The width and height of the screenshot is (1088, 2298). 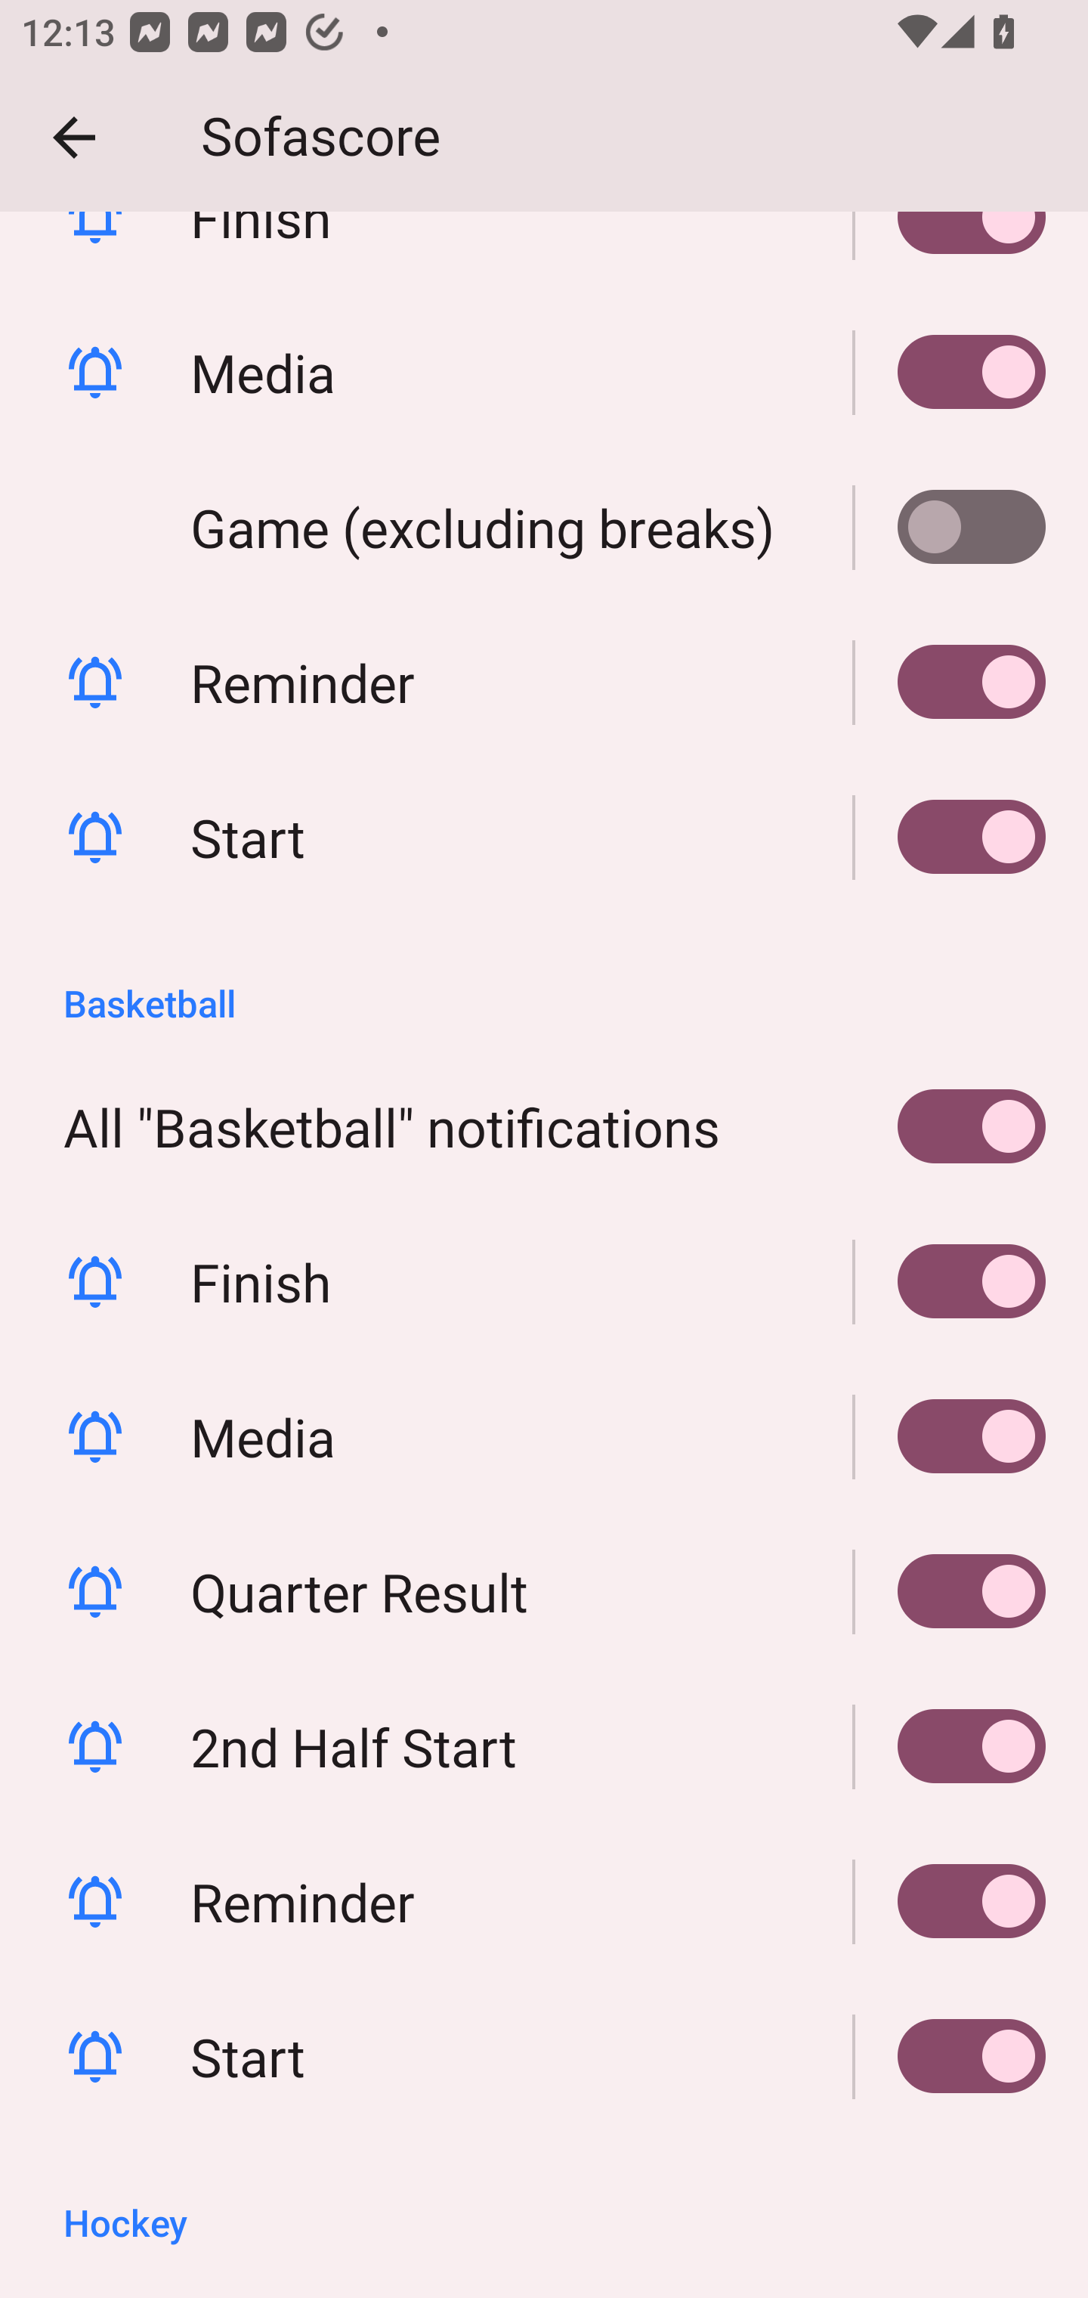 I want to click on Finish, so click(x=544, y=1281).